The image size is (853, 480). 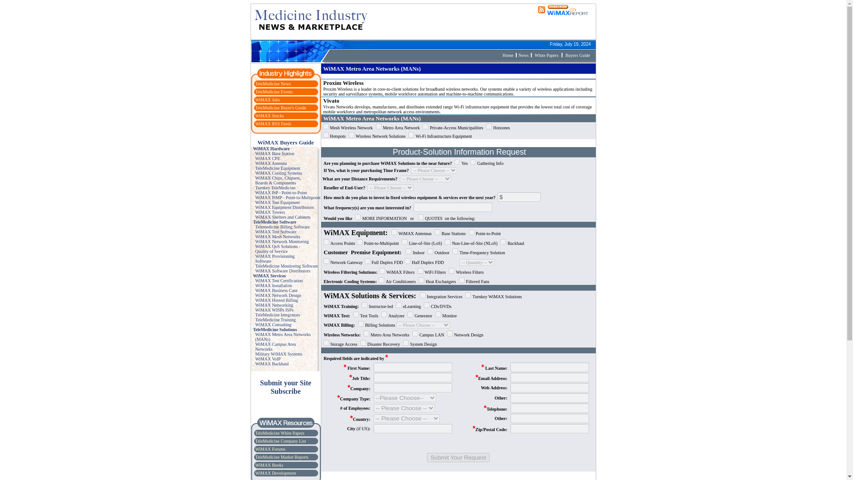 What do you see at coordinates (282, 241) in the screenshot?
I see `WiMAX Network Monitoring` at bounding box center [282, 241].